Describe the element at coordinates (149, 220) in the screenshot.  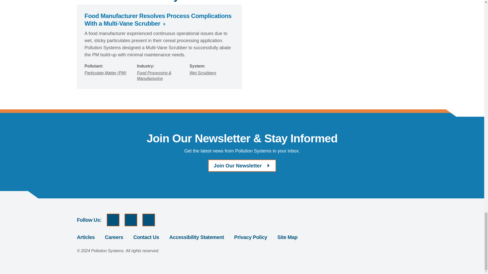
I see `Follow us on LinkedIn` at that location.